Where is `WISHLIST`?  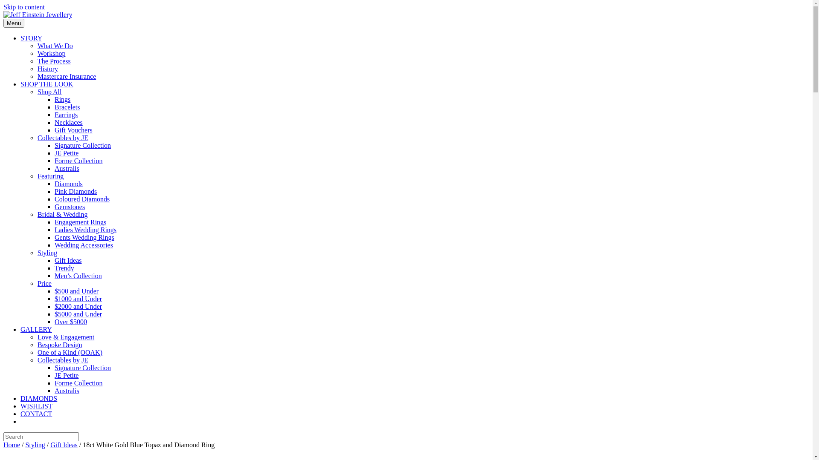 WISHLIST is located at coordinates (36, 406).